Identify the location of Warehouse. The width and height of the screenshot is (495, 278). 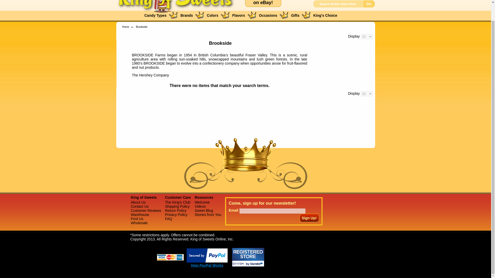
(139, 223).